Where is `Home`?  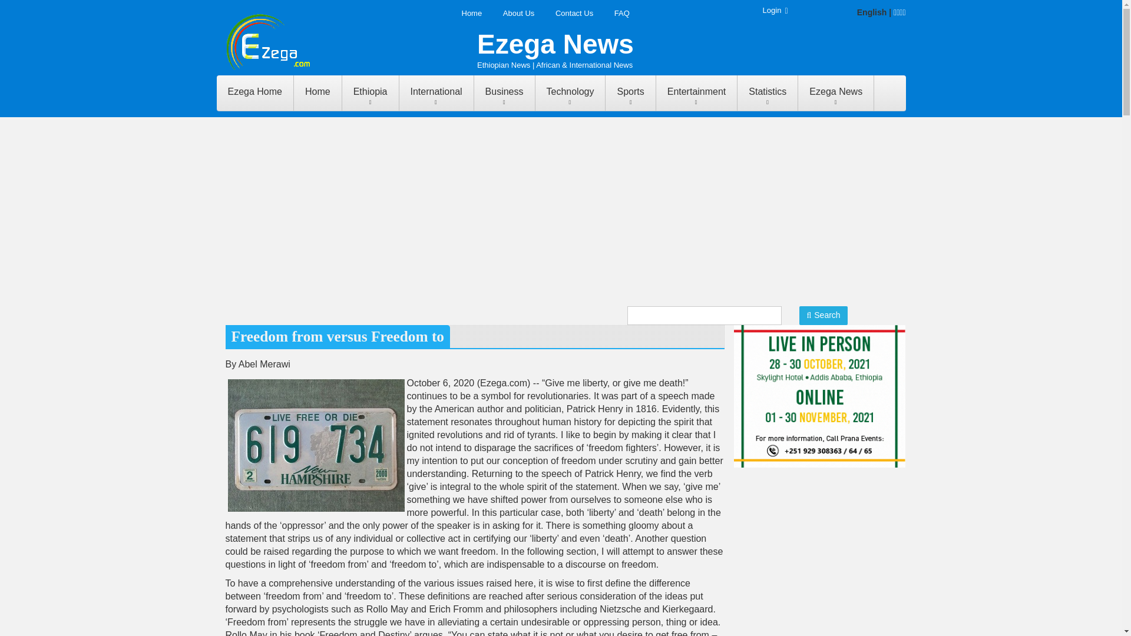 Home is located at coordinates (472, 14).